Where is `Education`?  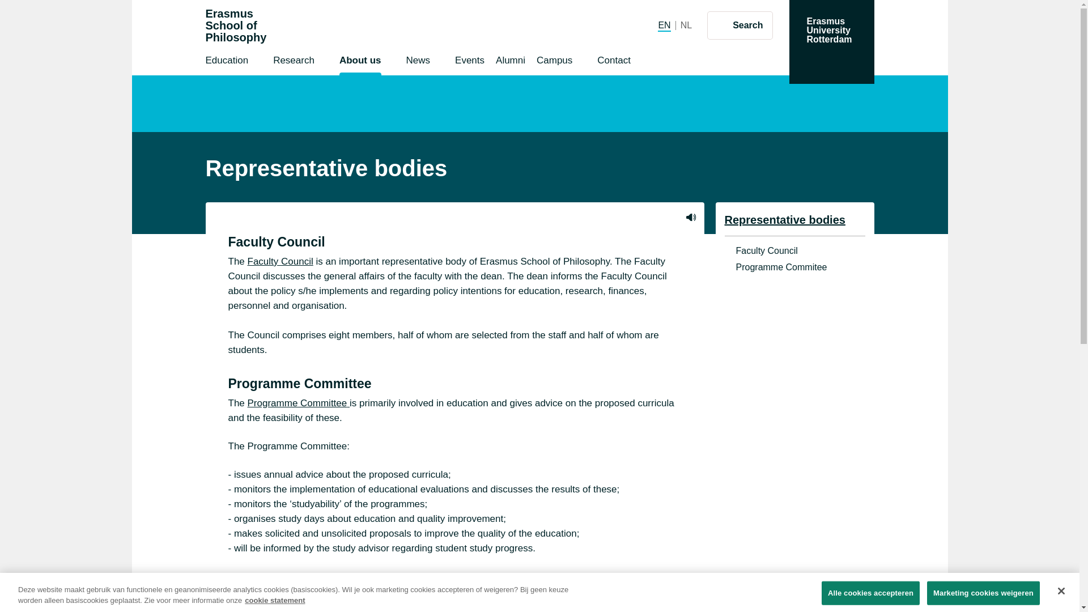
Education is located at coordinates (226, 62).